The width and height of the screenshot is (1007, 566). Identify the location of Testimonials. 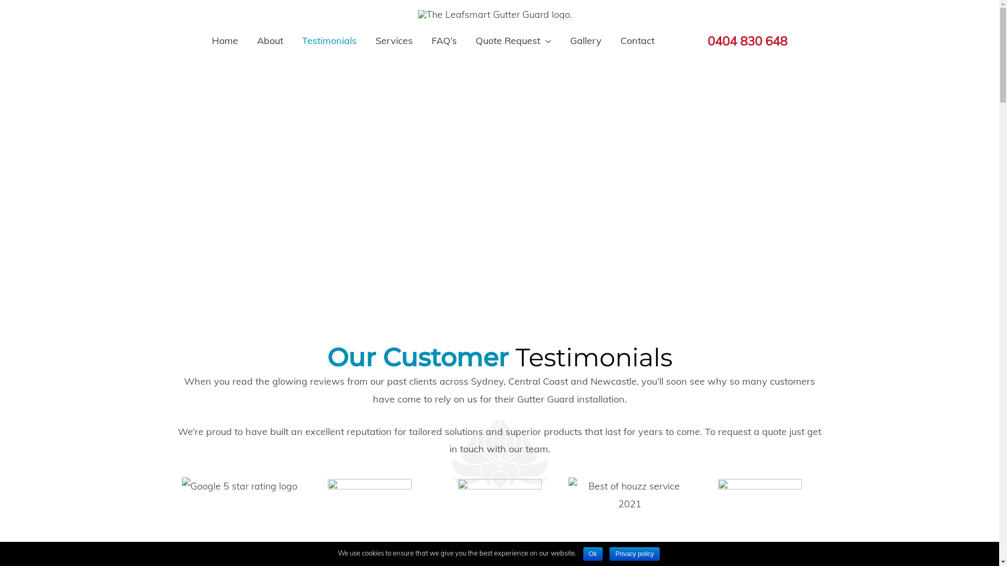
(329, 41).